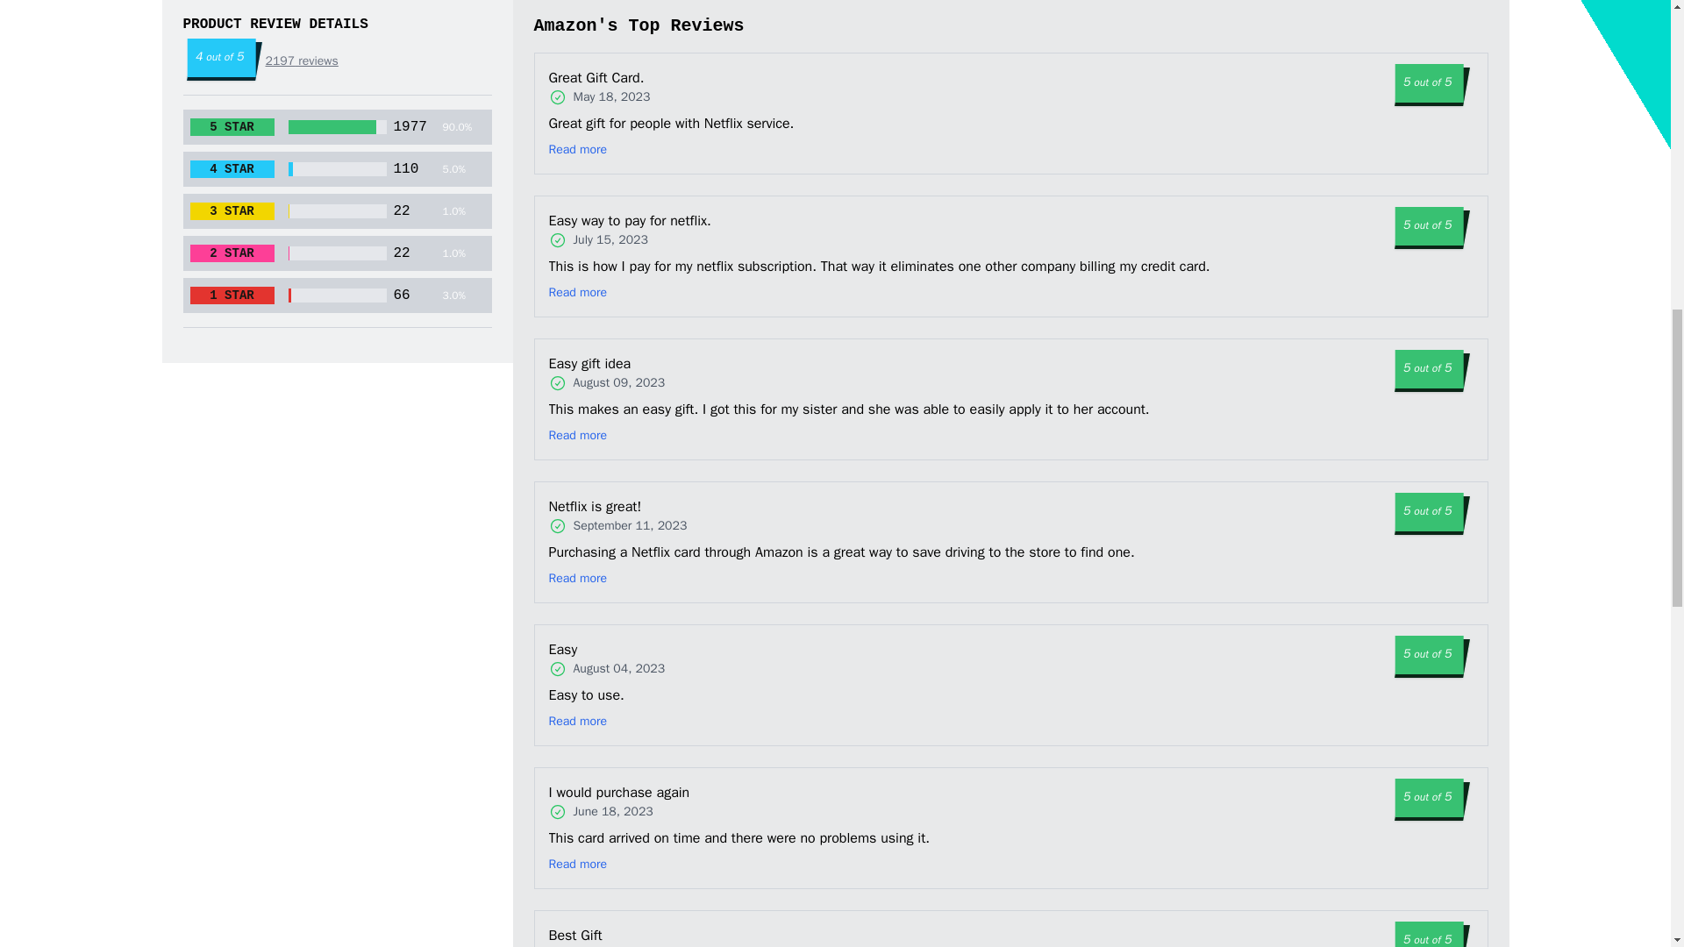  I want to click on Great Gift Card., so click(630, 77).